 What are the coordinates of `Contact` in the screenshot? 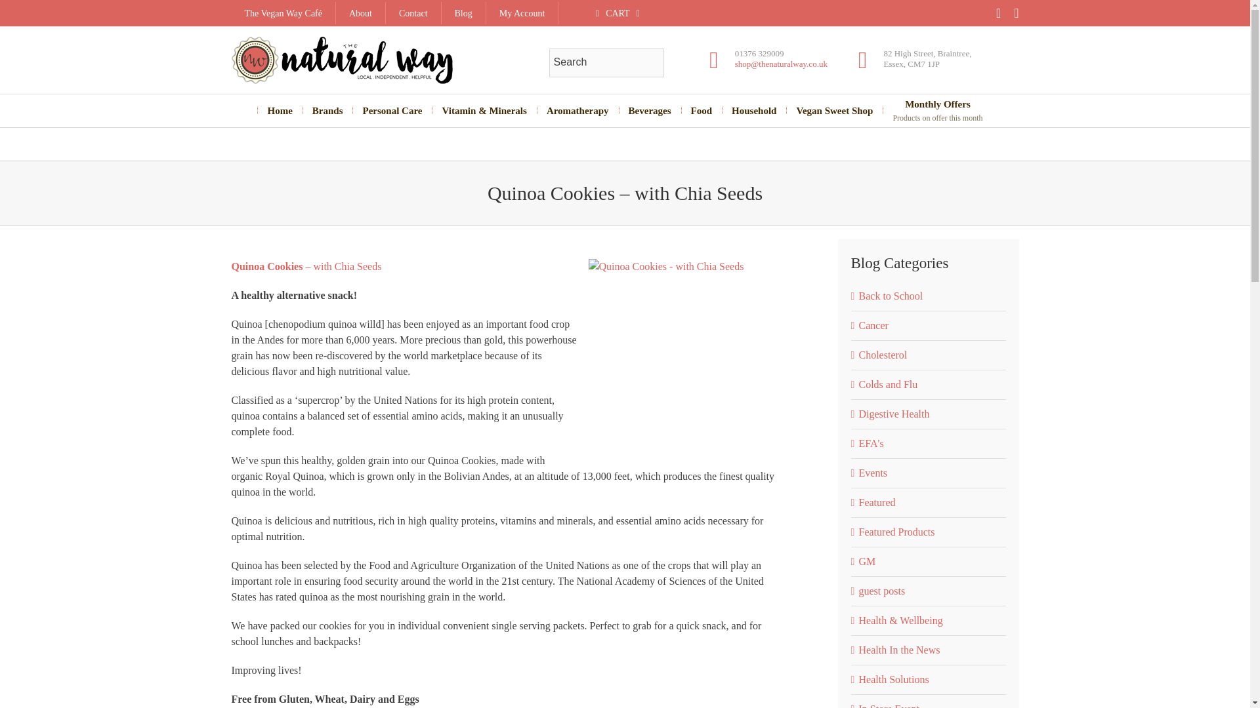 It's located at (413, 13).